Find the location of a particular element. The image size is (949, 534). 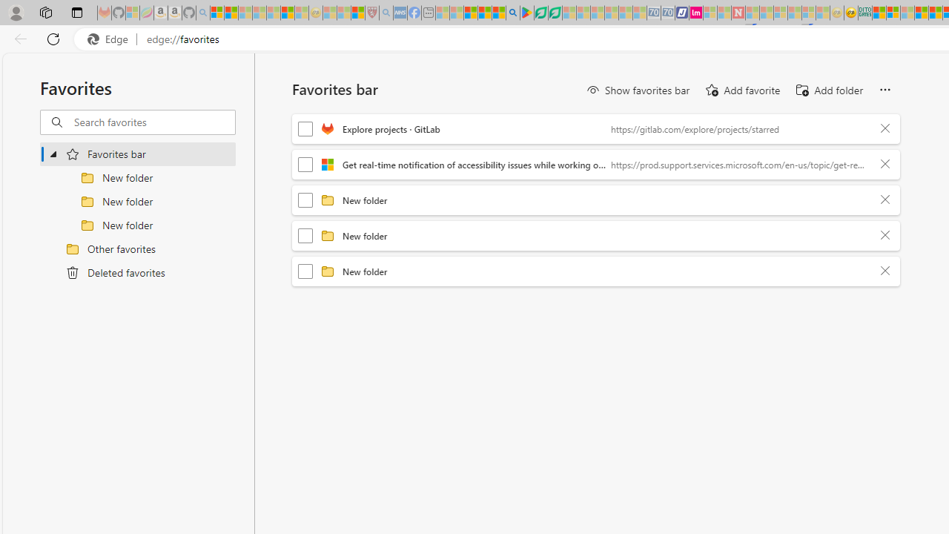

Search favorites is located at coordinates (154, 122).